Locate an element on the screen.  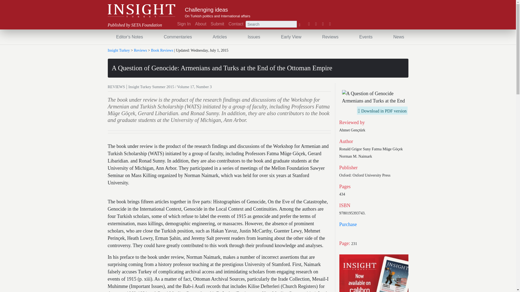
Insight Turkey is located at coordinates (141, 11).